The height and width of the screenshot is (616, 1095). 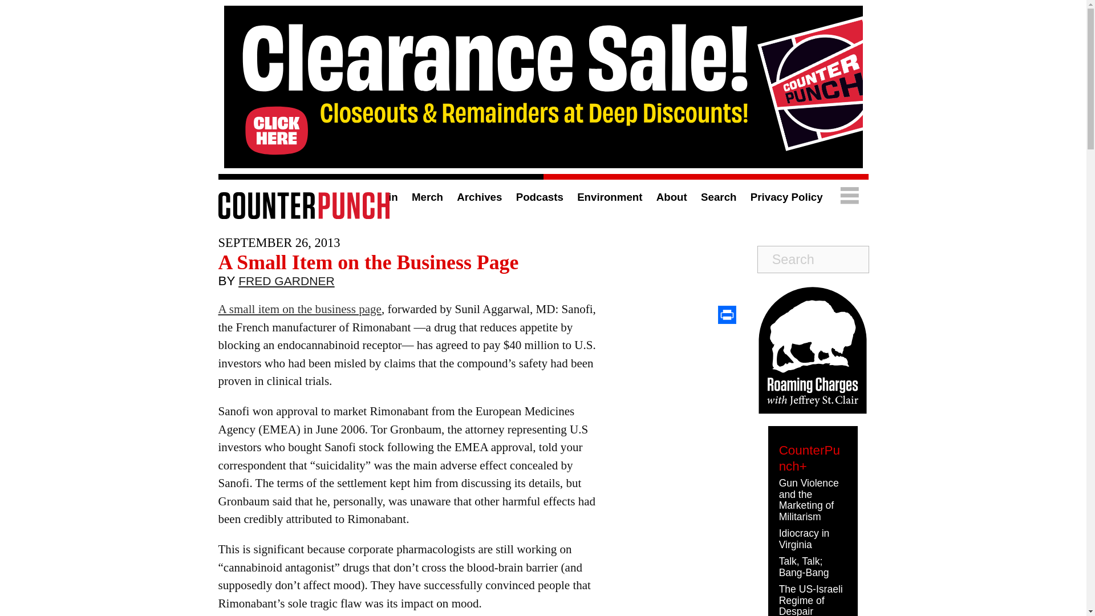 I want to click on A Small Item on the Business Page, so click(x=368, y=262).